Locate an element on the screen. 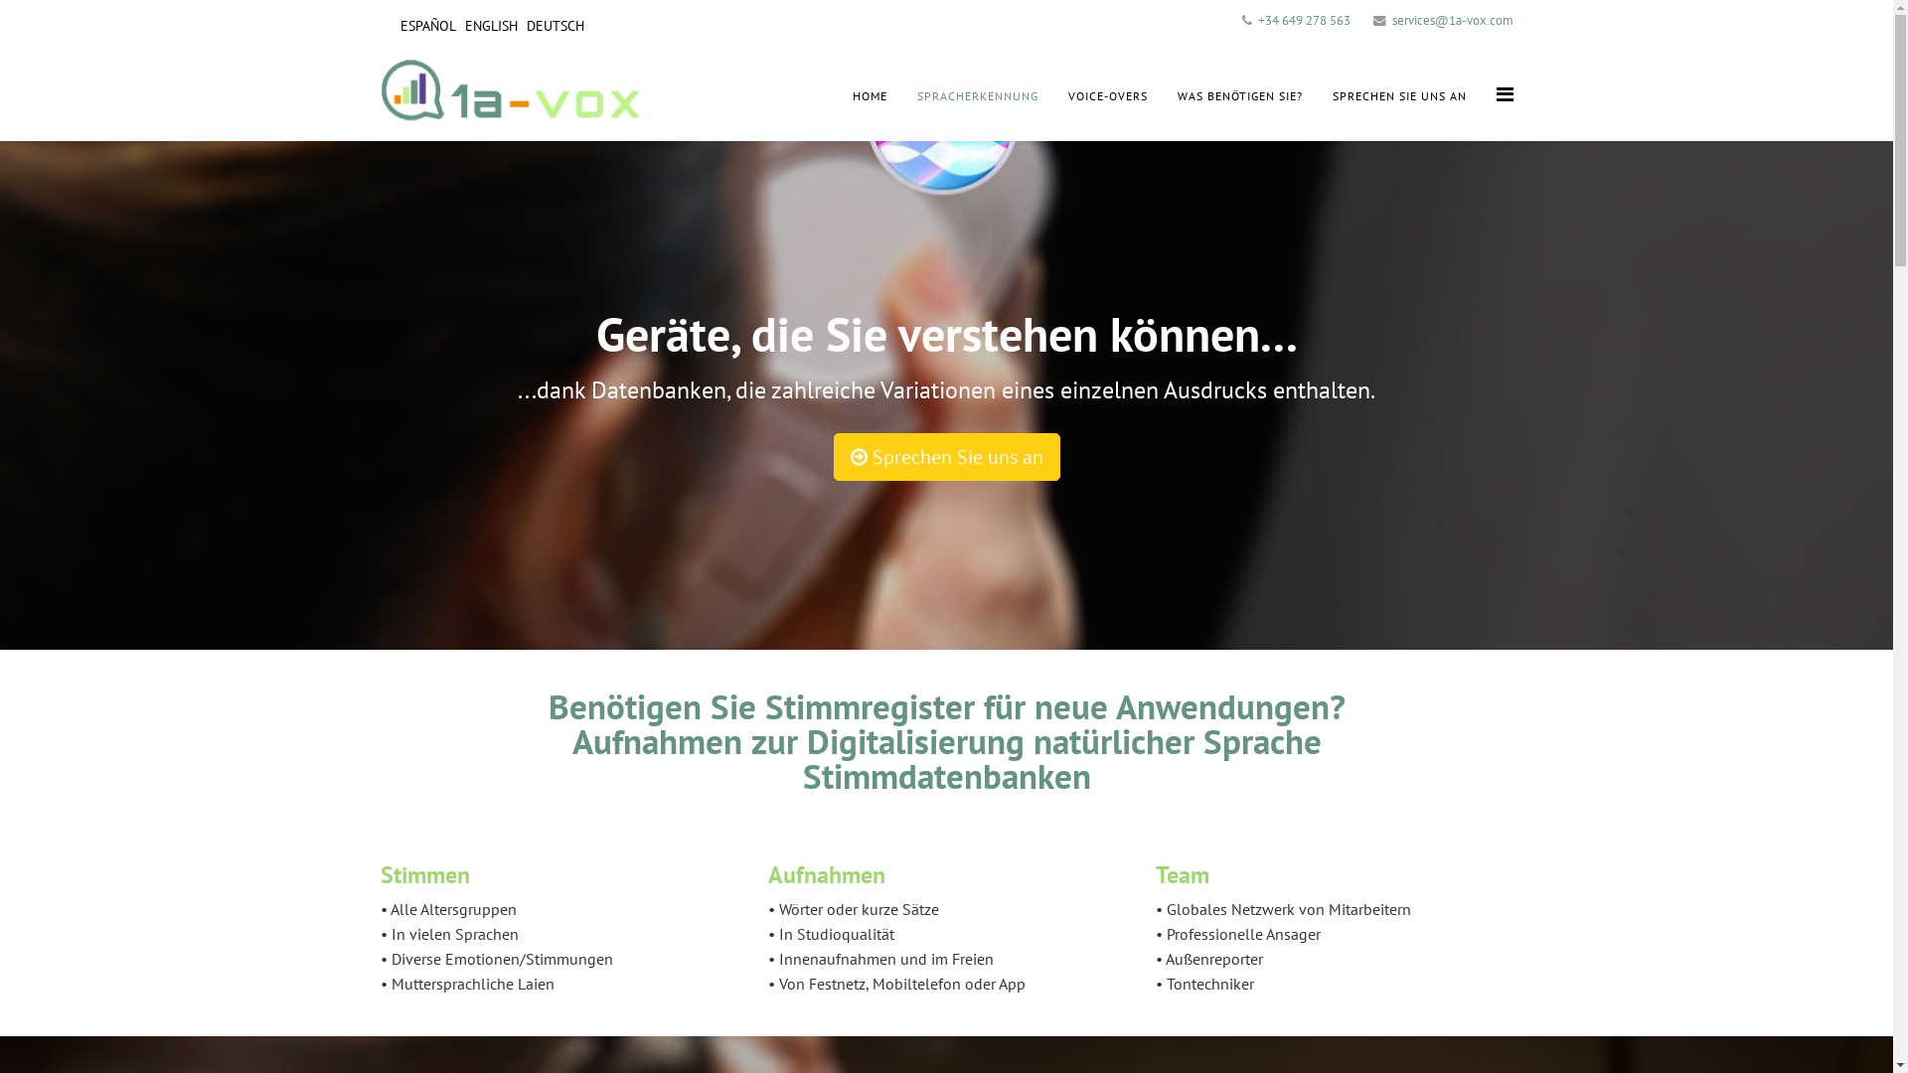 The height and width of the screenshot is (1073, 1908). Helix Megamenu Options is located at coordinates (1505, 94).